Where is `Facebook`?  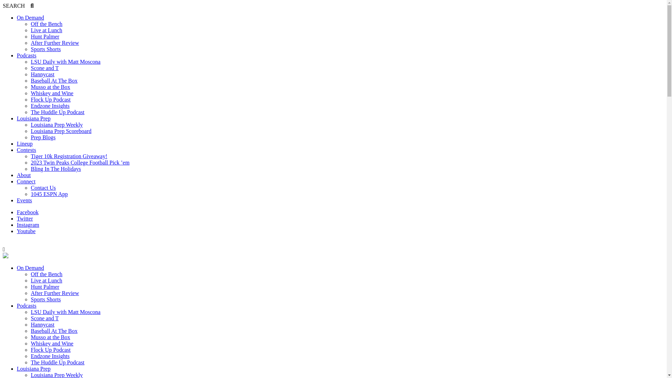 Facebook is located at coordinates (28, 212).